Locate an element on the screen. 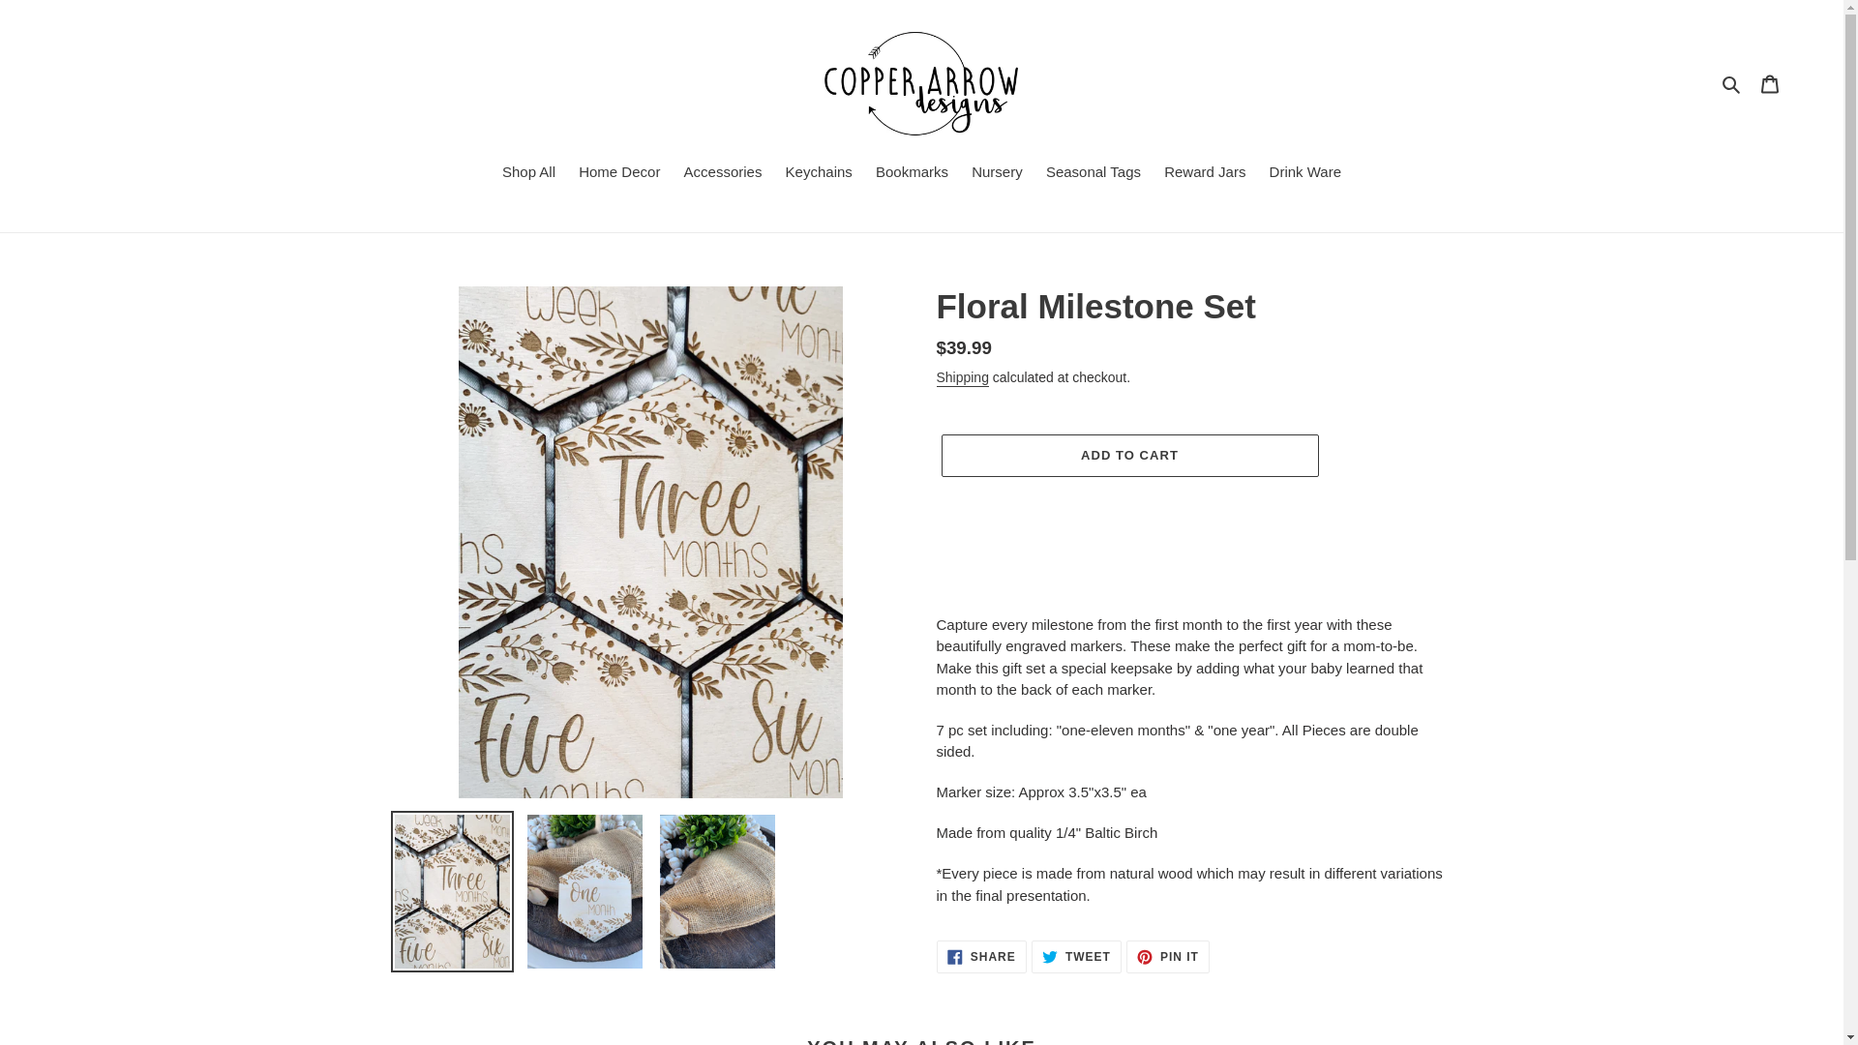  Accessories is located at coordinates (723, 174).